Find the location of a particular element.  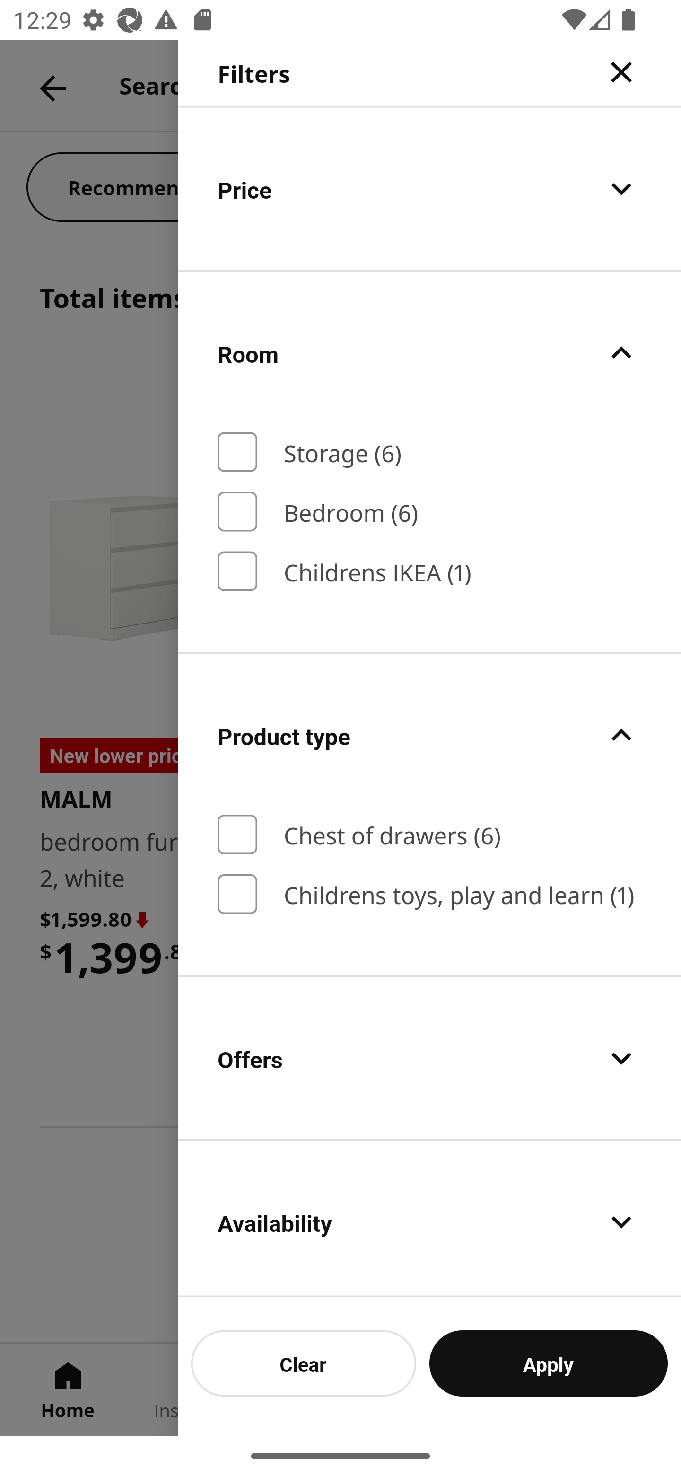

Price is located at coordinates (429, 188).